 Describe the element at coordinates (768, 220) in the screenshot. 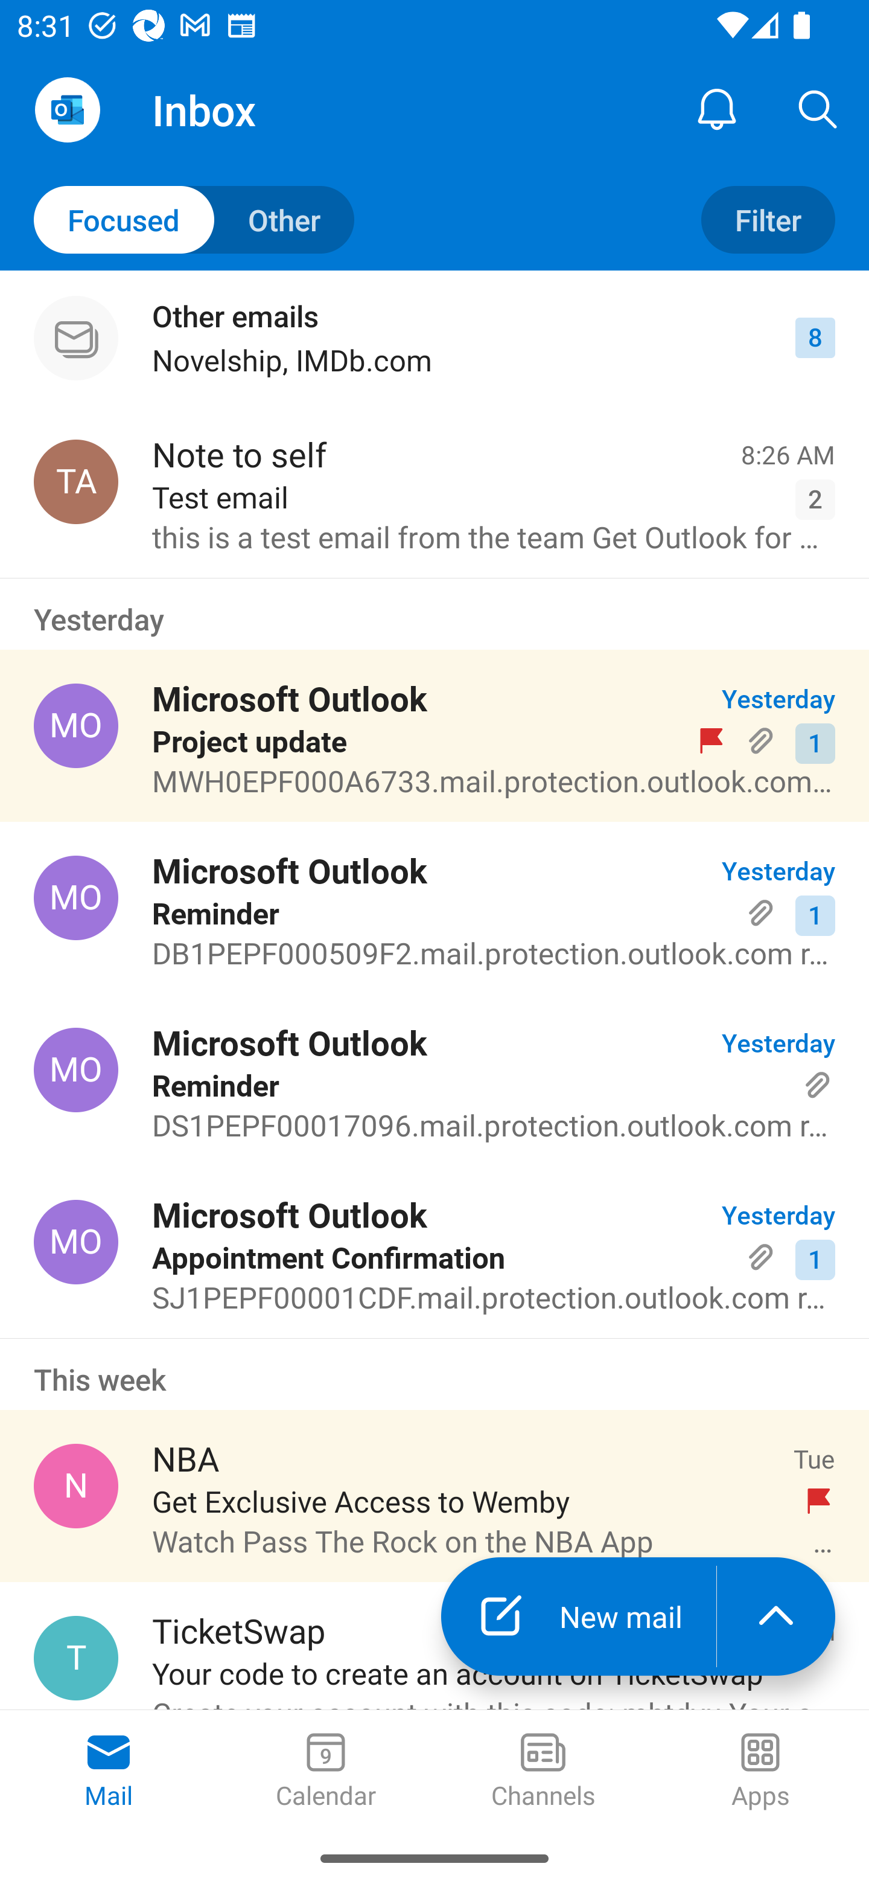

I see `Filter` at that location.